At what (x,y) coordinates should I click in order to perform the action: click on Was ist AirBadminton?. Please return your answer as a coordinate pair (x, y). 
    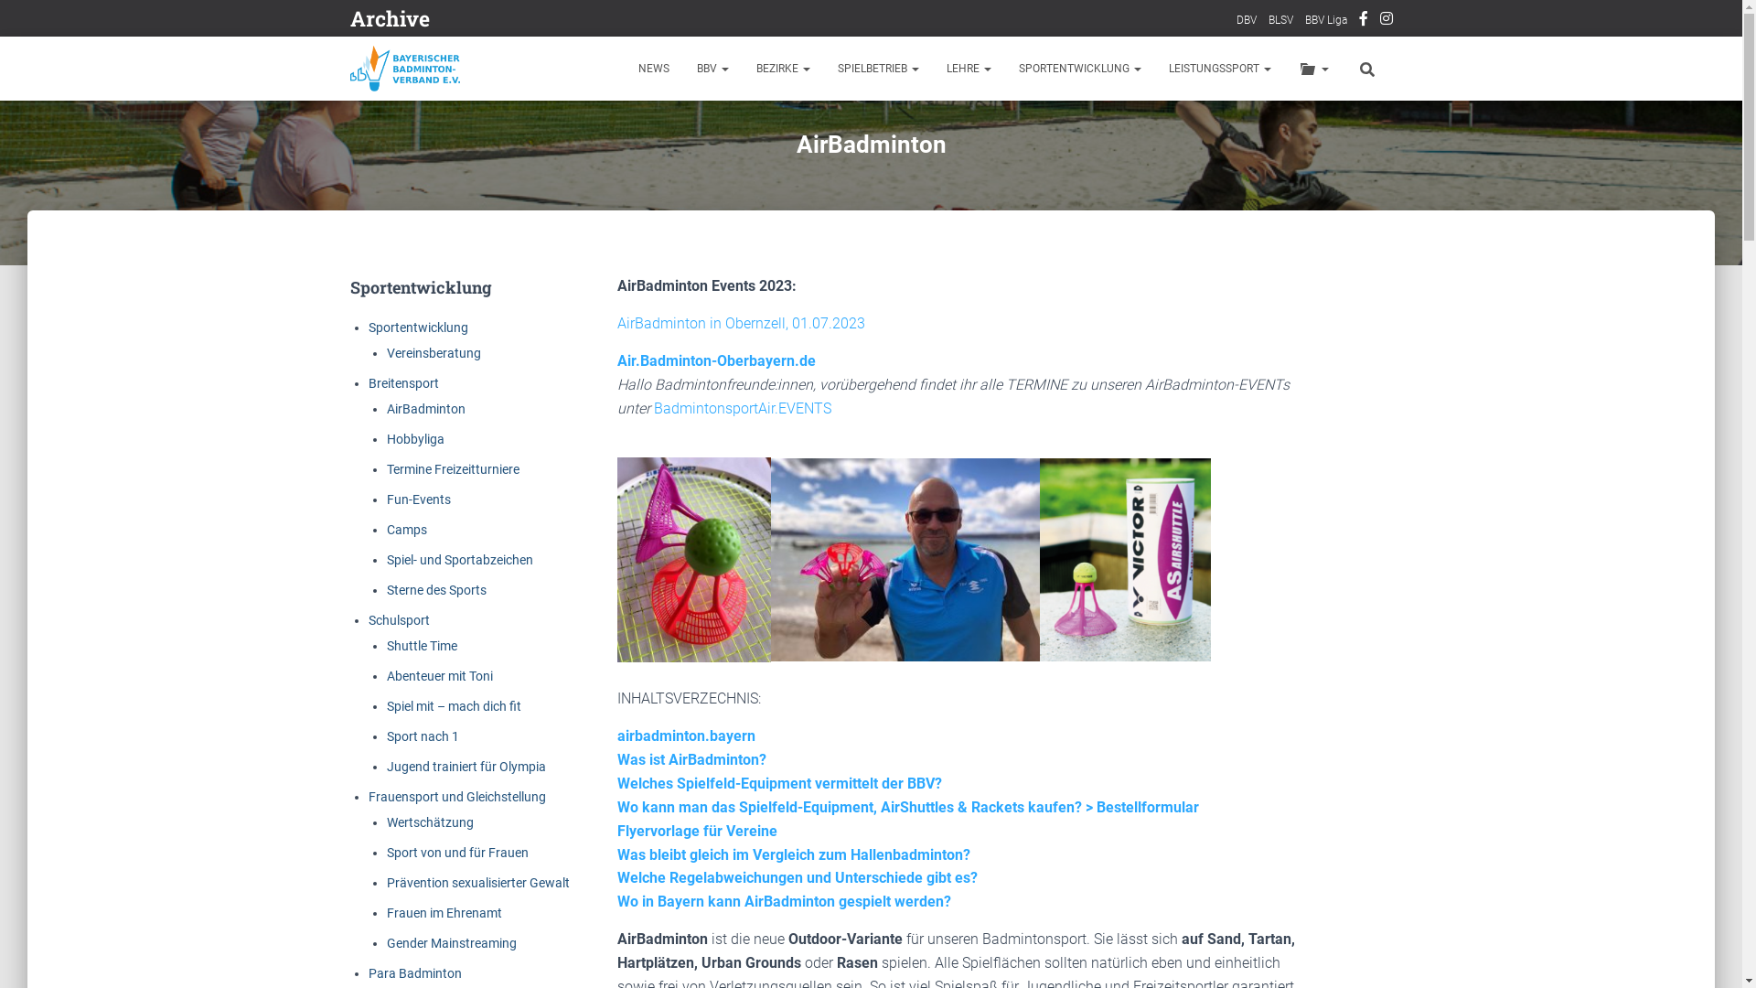
    Looking at the image, I should click on (691, 759).